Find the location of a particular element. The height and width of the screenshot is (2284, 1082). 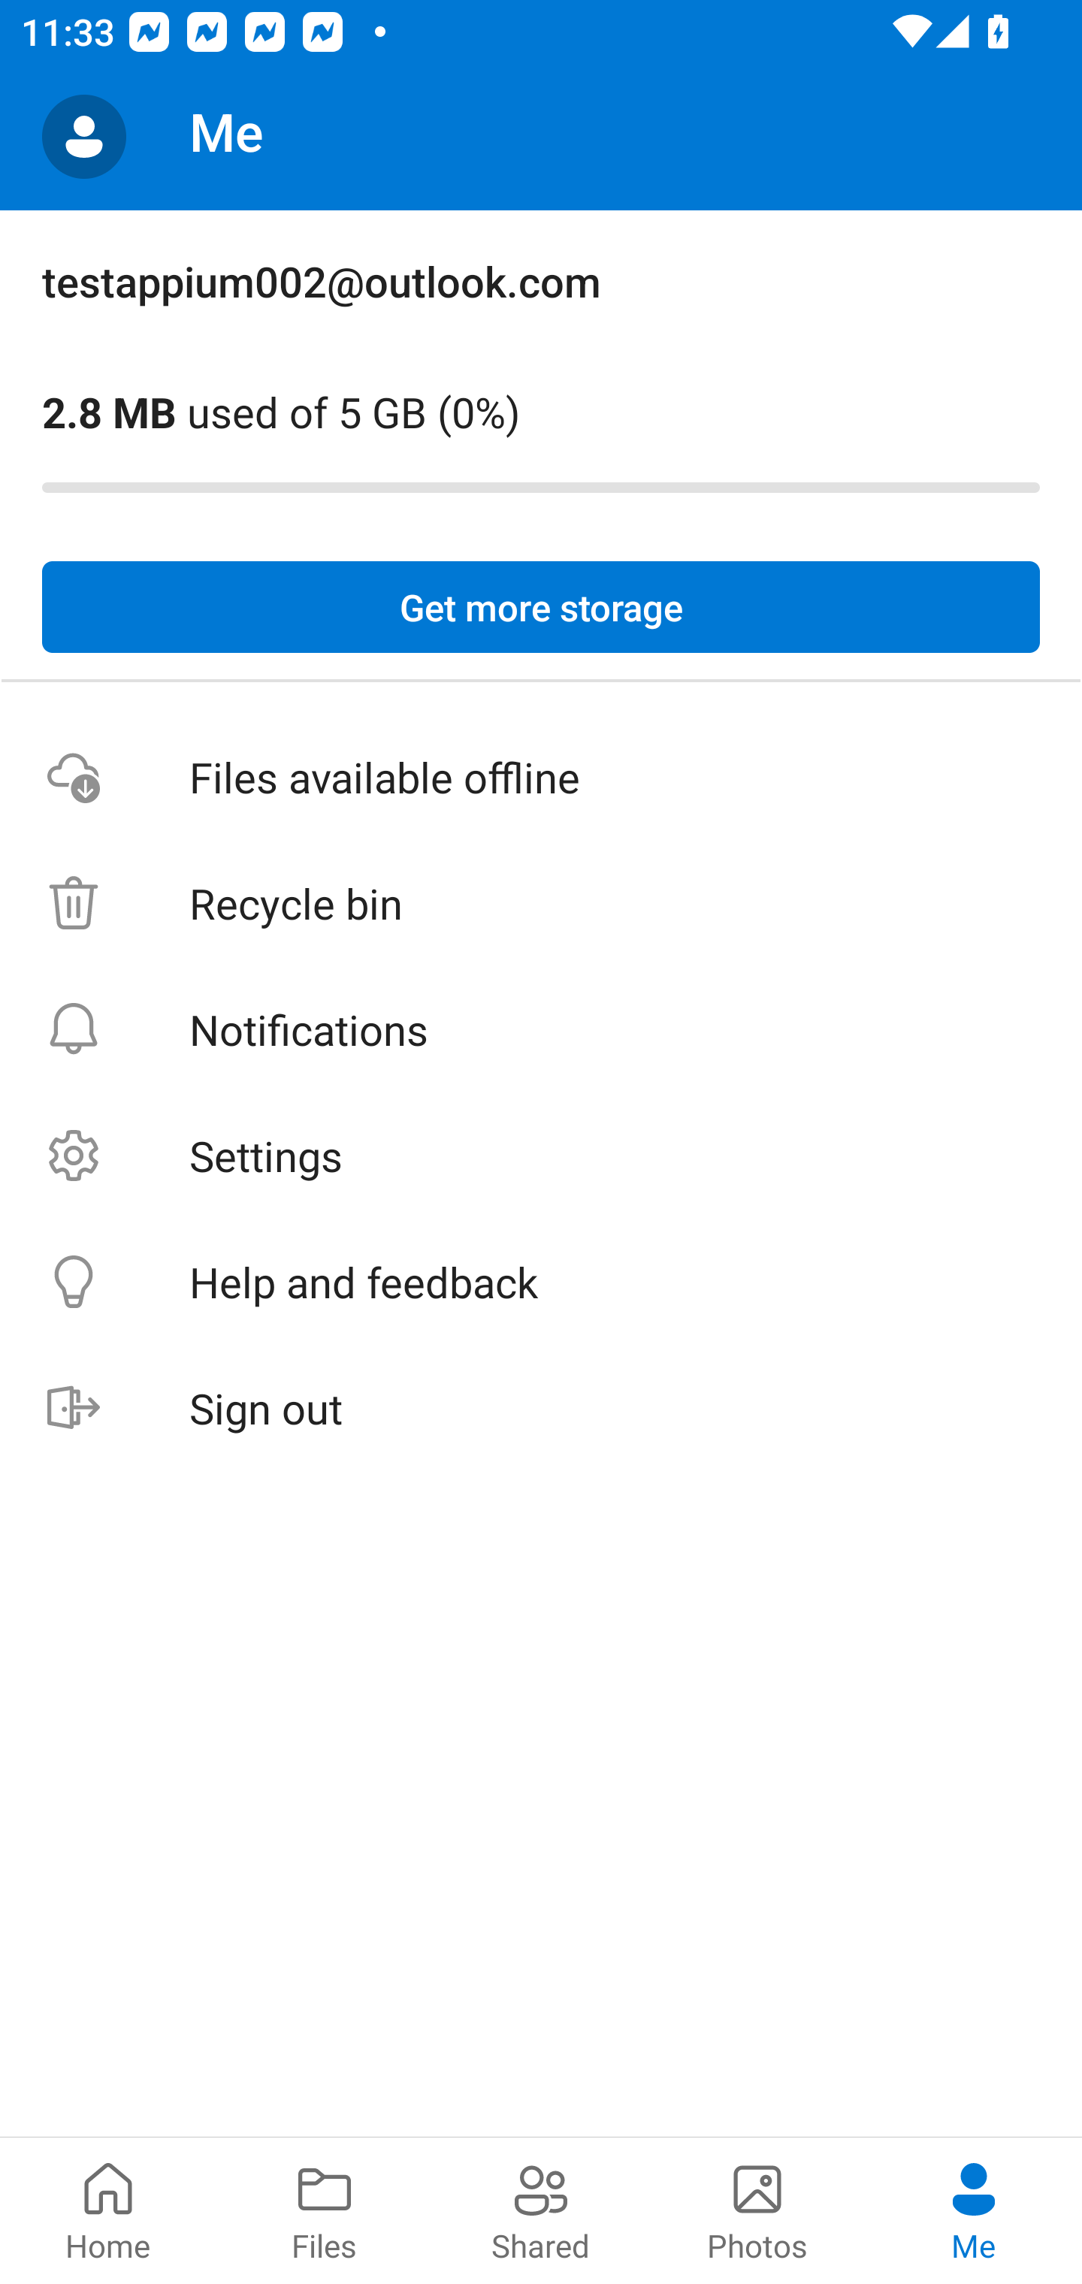

Home pivot Home is located at coordinates (108, 2210).